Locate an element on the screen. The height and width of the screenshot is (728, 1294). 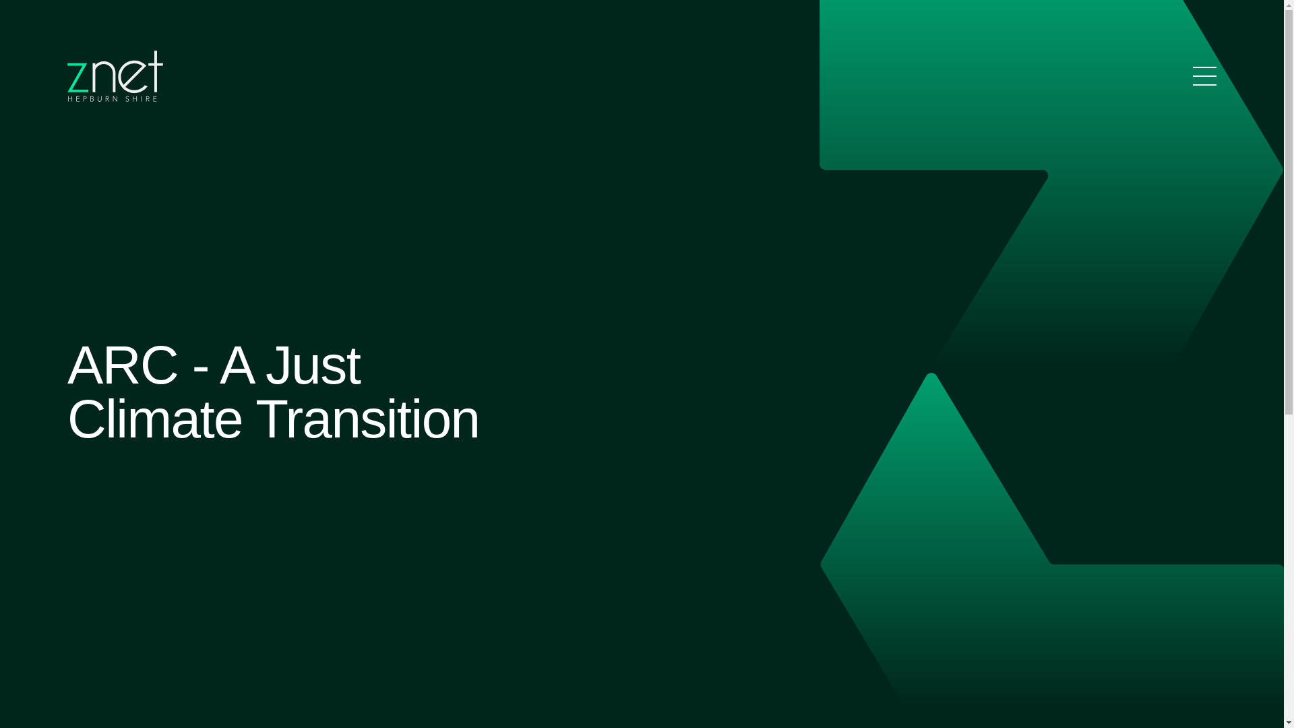
Z-Net is located at coordinates (115, 76).